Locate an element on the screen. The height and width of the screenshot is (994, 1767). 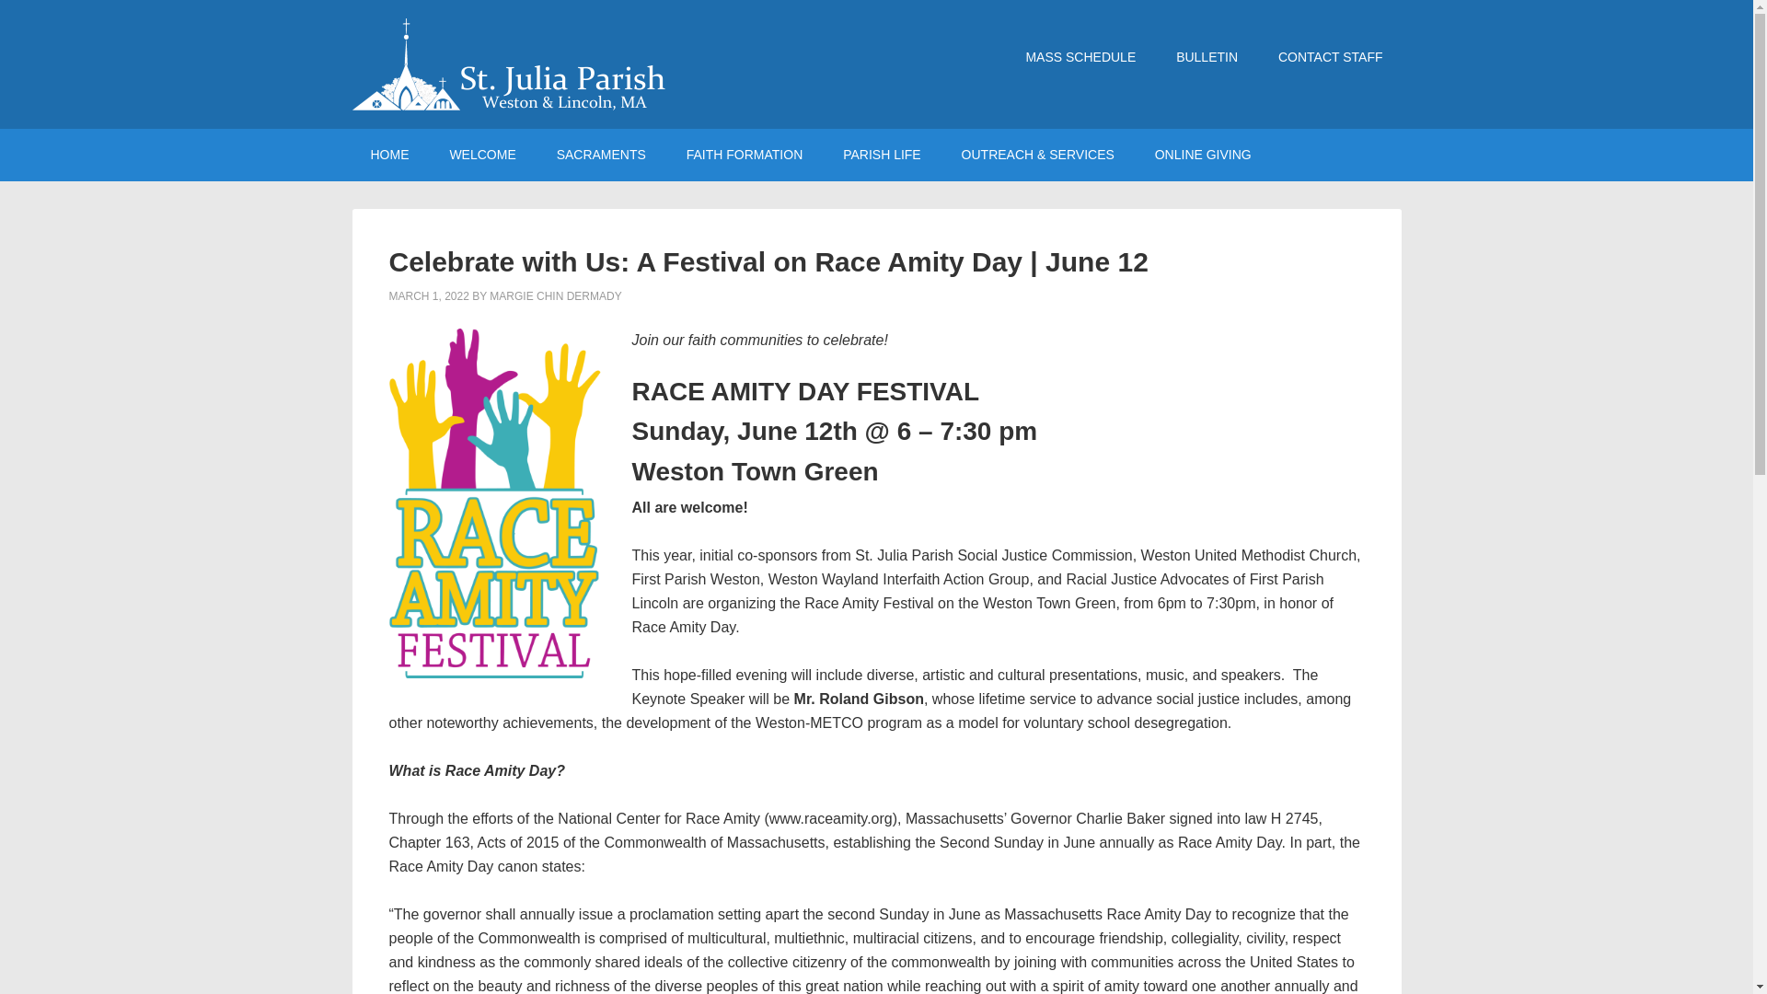
WELCOME is located at coordinates (482, 155).